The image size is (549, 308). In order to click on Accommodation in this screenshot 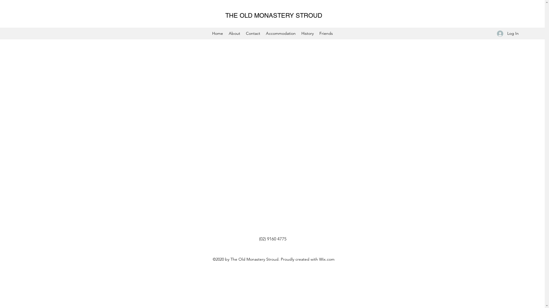, I will do `click(281, 34)`.